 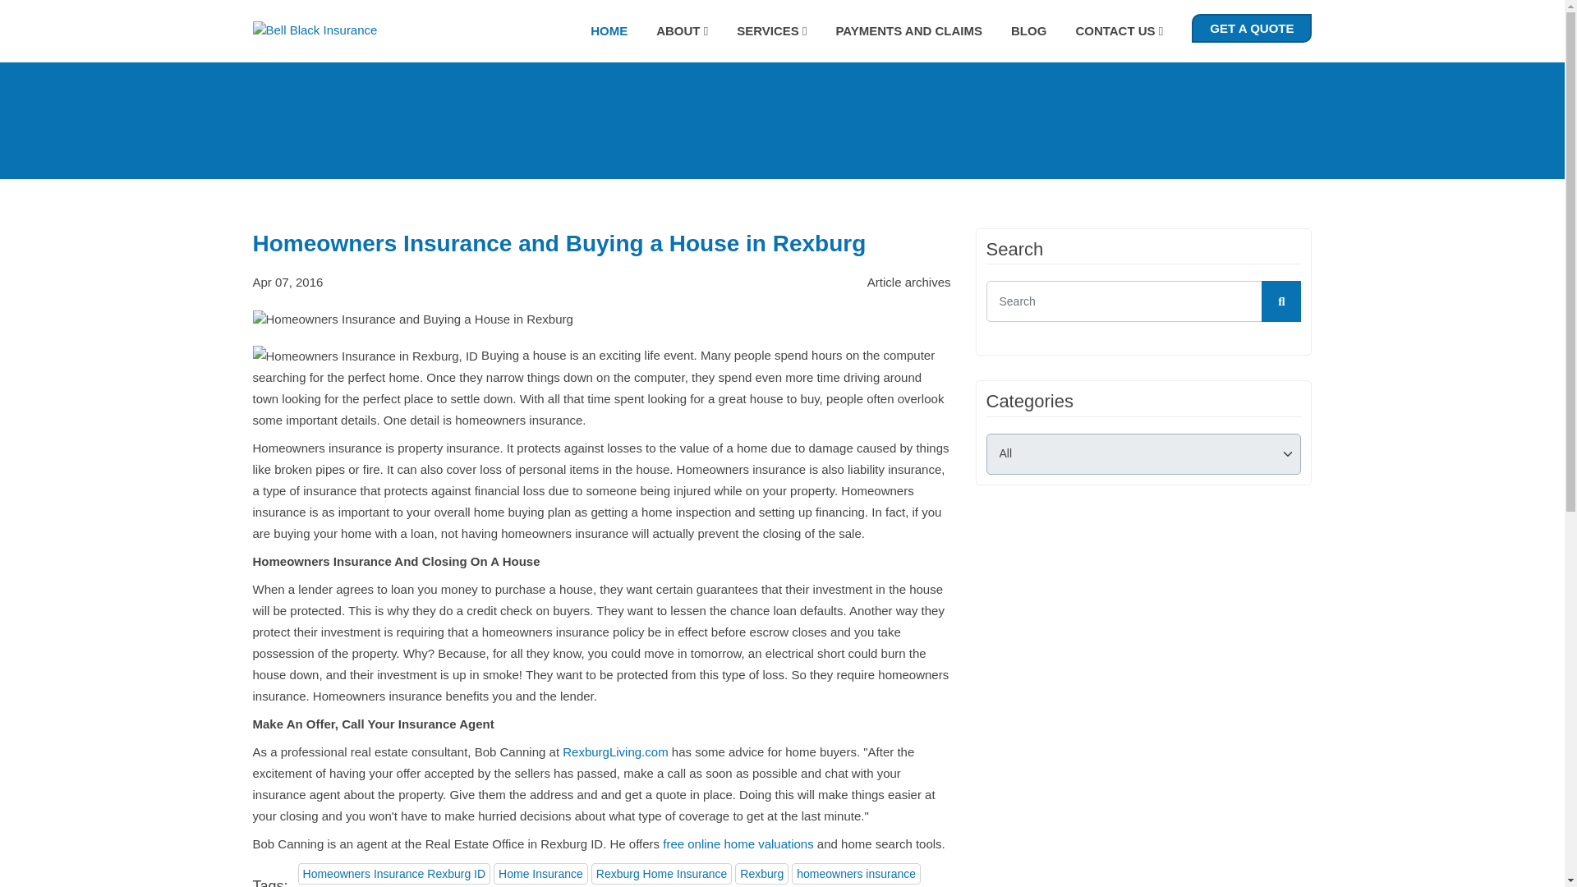 What do you see at coordinates (1252, 28) in the screenshot?
I see `GET A QUOTE` at bounding box center [1252, 28].